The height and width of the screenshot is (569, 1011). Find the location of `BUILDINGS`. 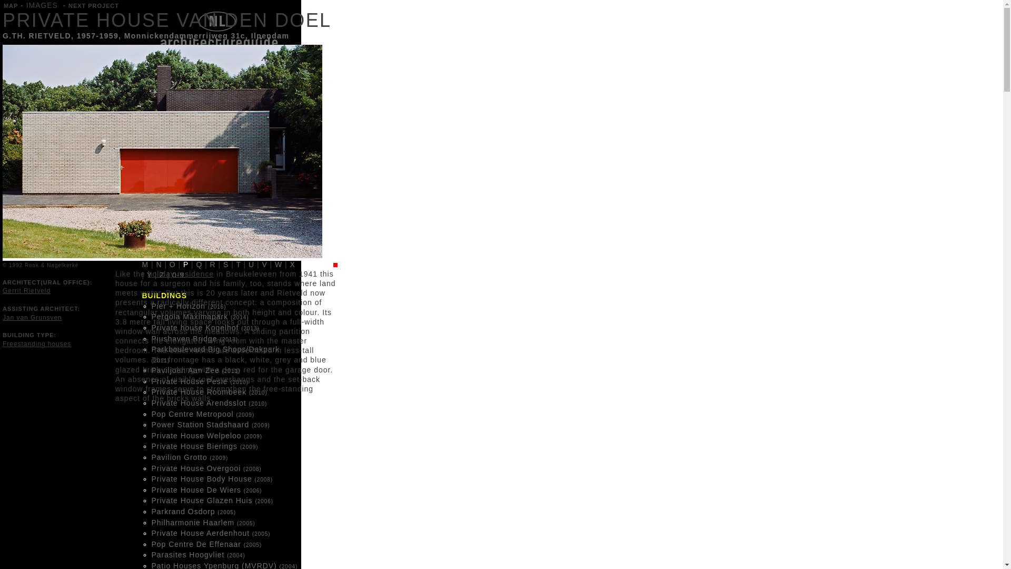

BUILDINGS is located at coordinates (169, 91).